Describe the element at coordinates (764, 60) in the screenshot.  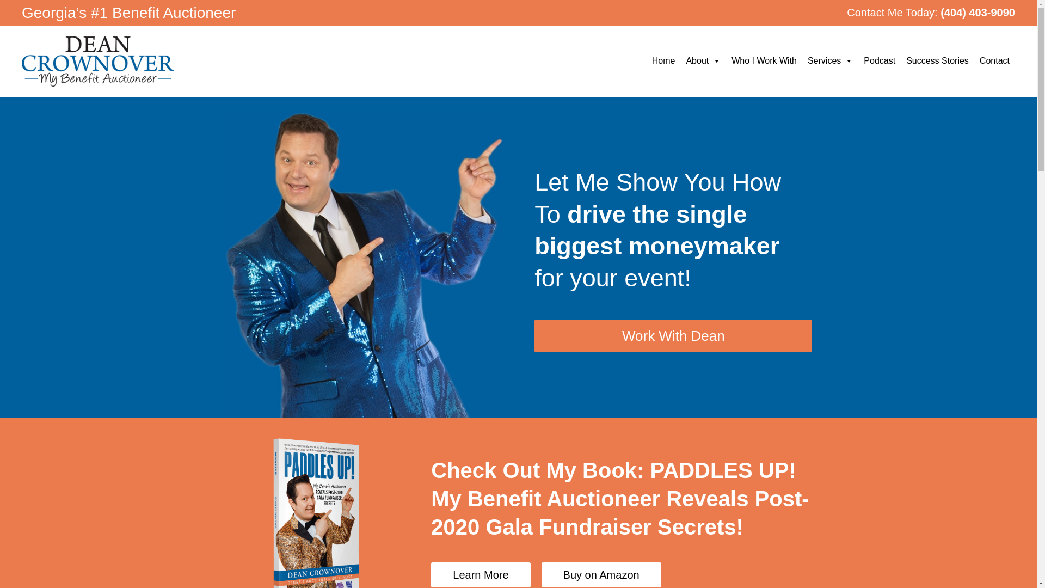
I see `Who I Work With` at that location.